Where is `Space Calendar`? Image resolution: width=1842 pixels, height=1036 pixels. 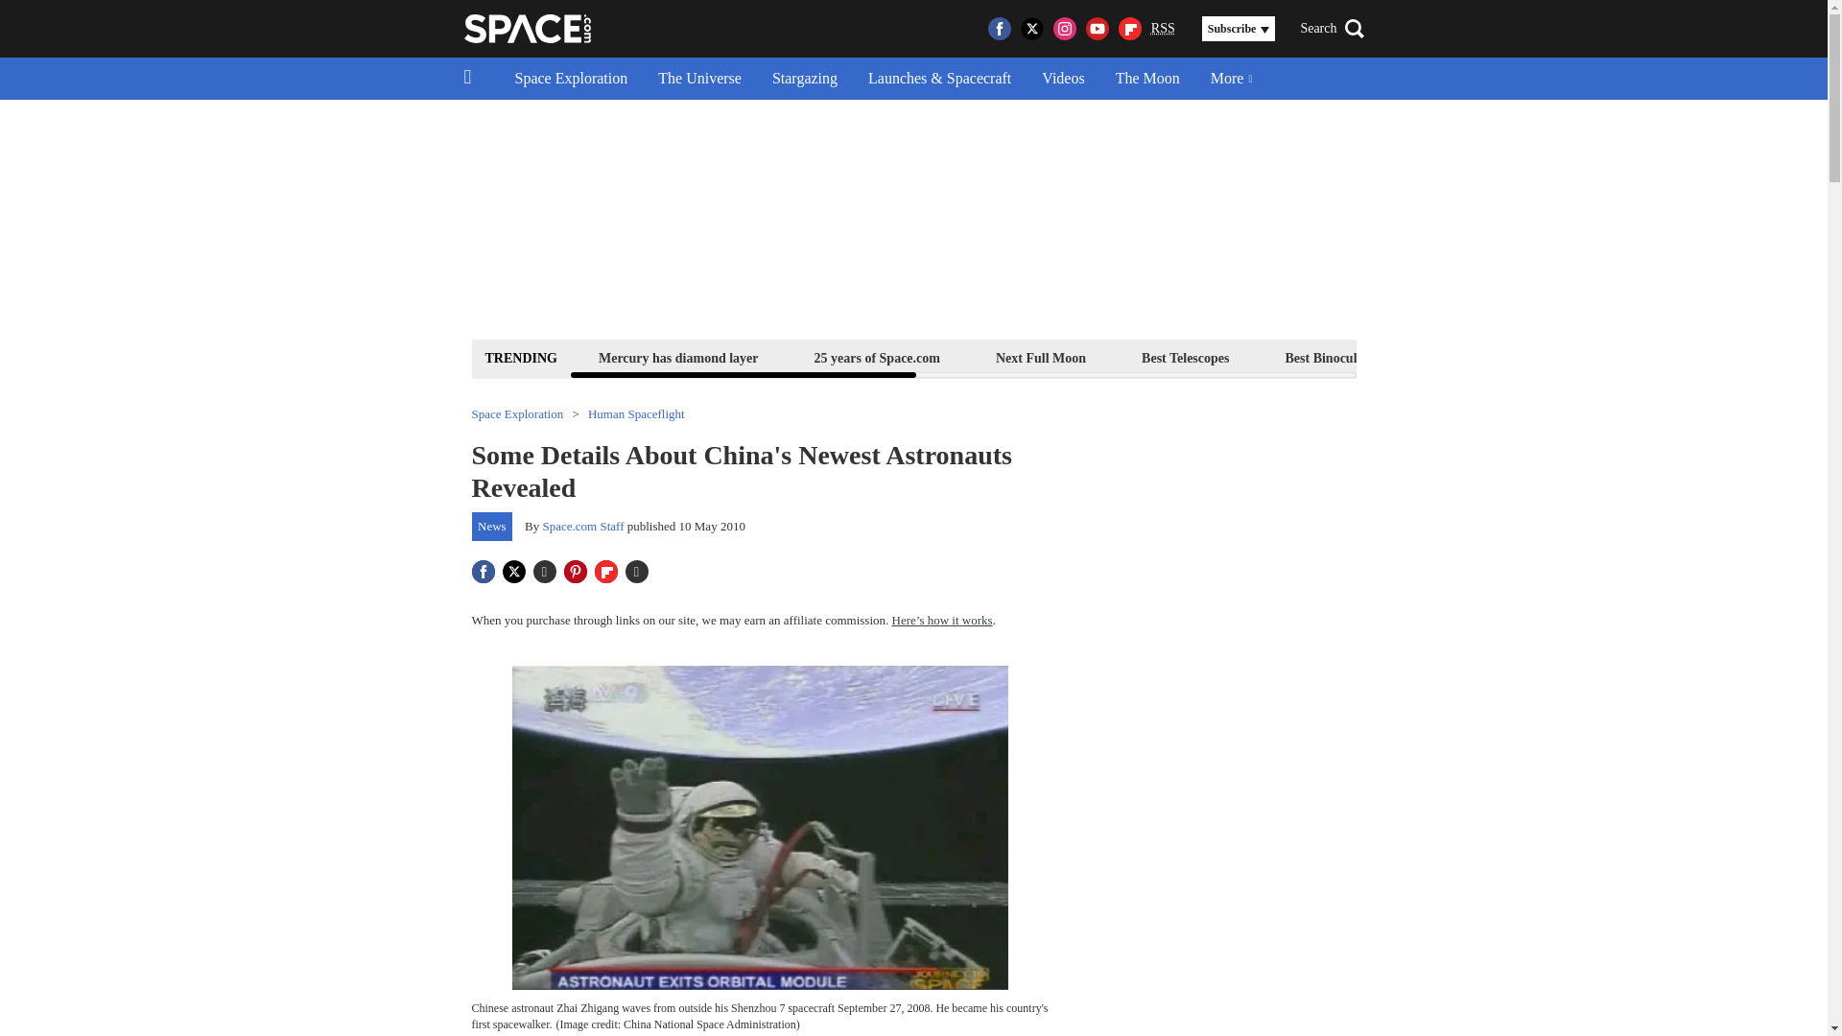
Space Calendar is located at coordinates (1646, 357).